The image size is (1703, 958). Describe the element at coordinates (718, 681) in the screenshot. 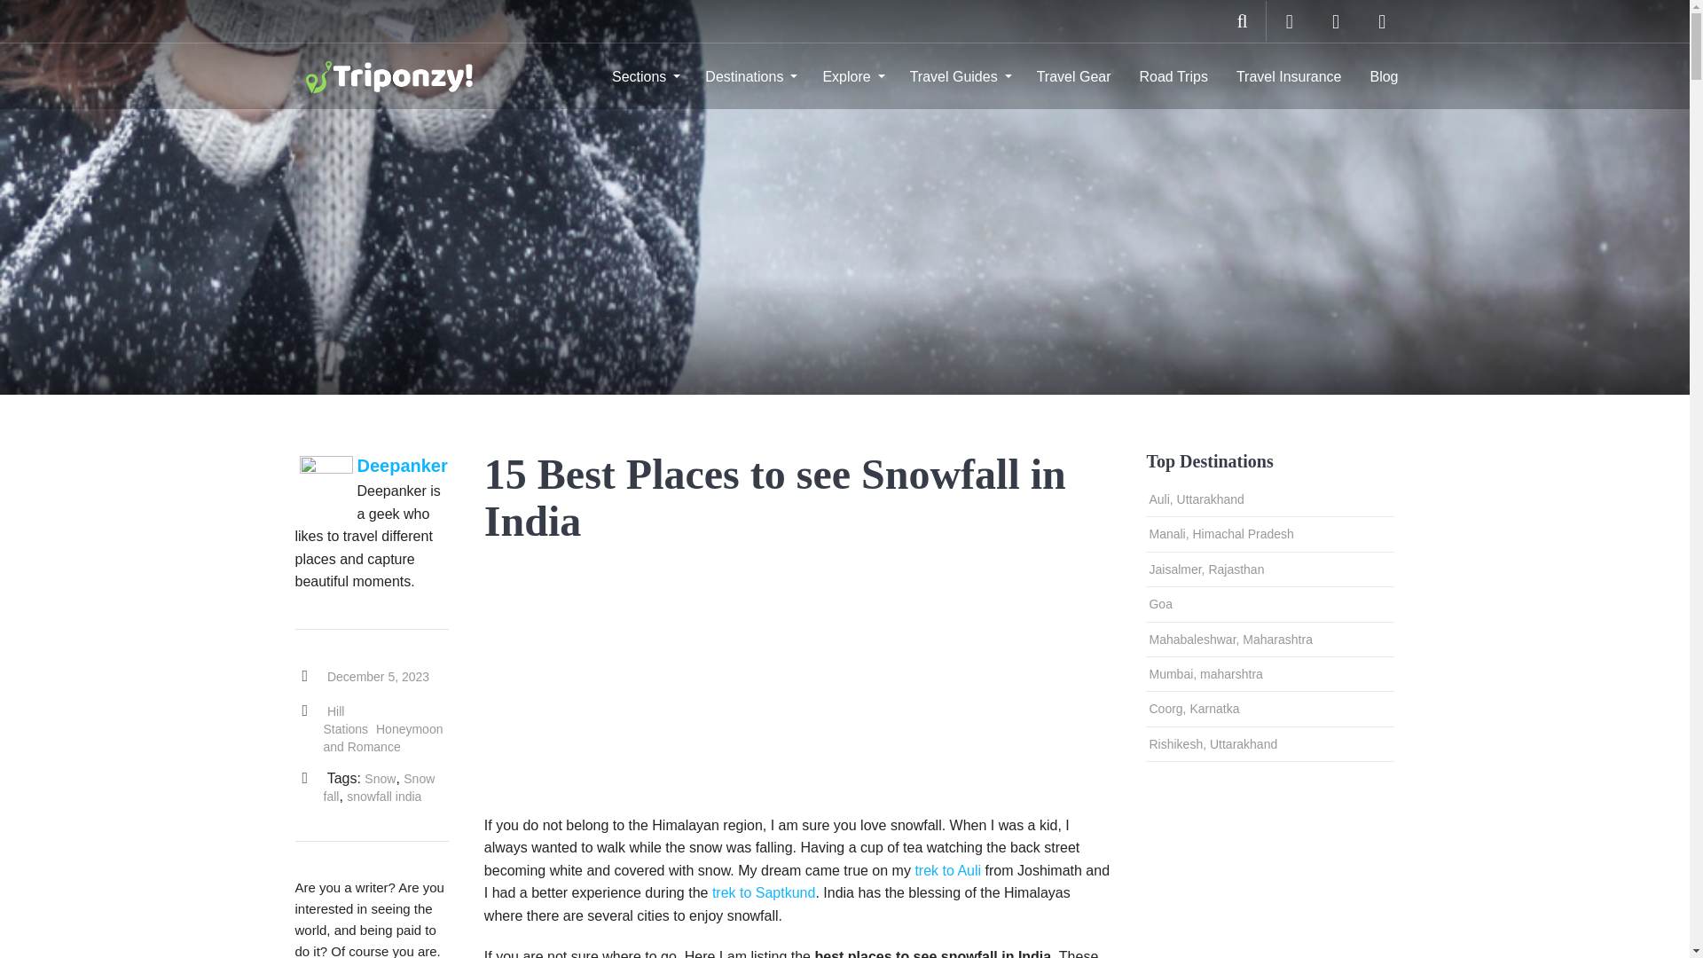

I see `Advertisement` at that location.